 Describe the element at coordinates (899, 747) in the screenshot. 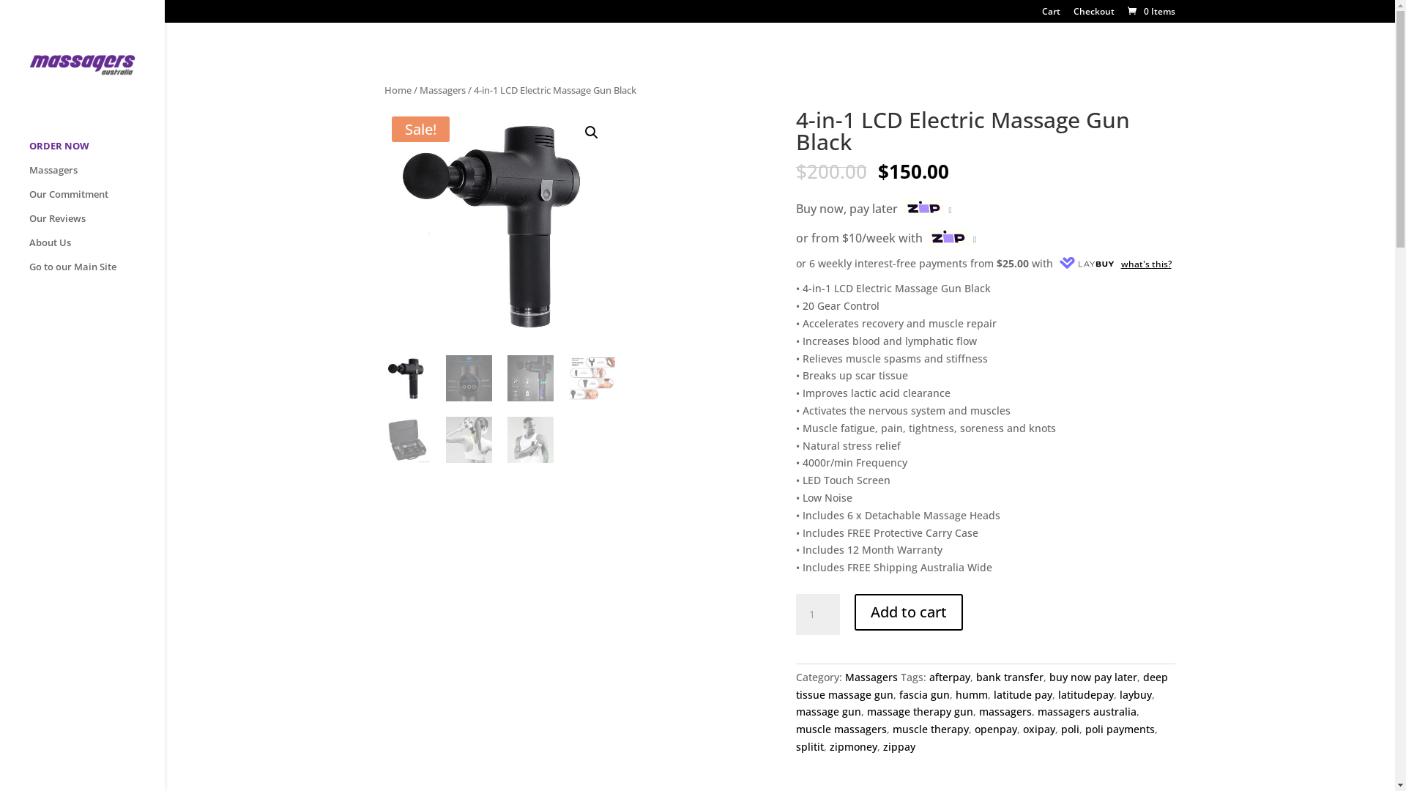

I see `zippay` at that location.